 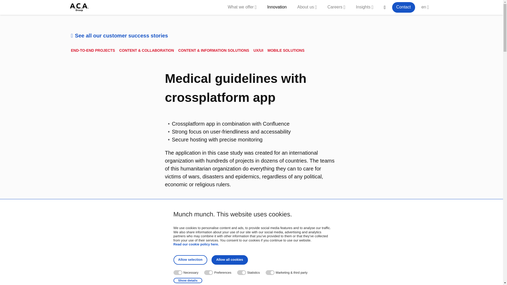 What do you see at coordinates (187, 281) in the screenshot?
I see `Show details` at bounding box center [187, 281].